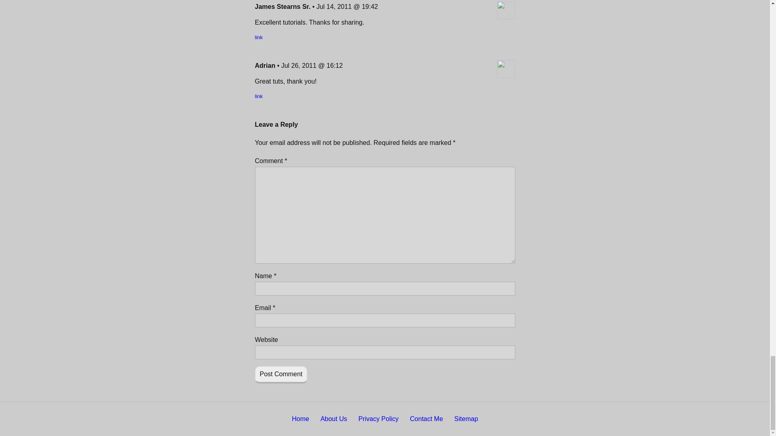 Image resolution: width=776 pixels, height=436 pixels. What do you see at coordinates (333, 419) in the screenshot?
I see `About Us` at bounding box center [333, 419].